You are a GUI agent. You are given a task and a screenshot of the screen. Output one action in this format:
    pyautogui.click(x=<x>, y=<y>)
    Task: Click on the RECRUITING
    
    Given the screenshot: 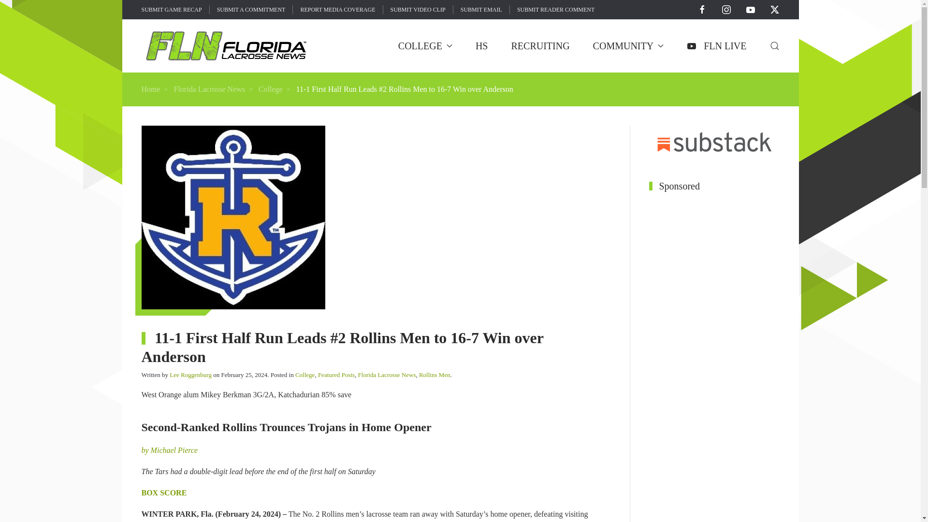 What is the action you would take?
    pyautogui.click(x=540, y=45)
    